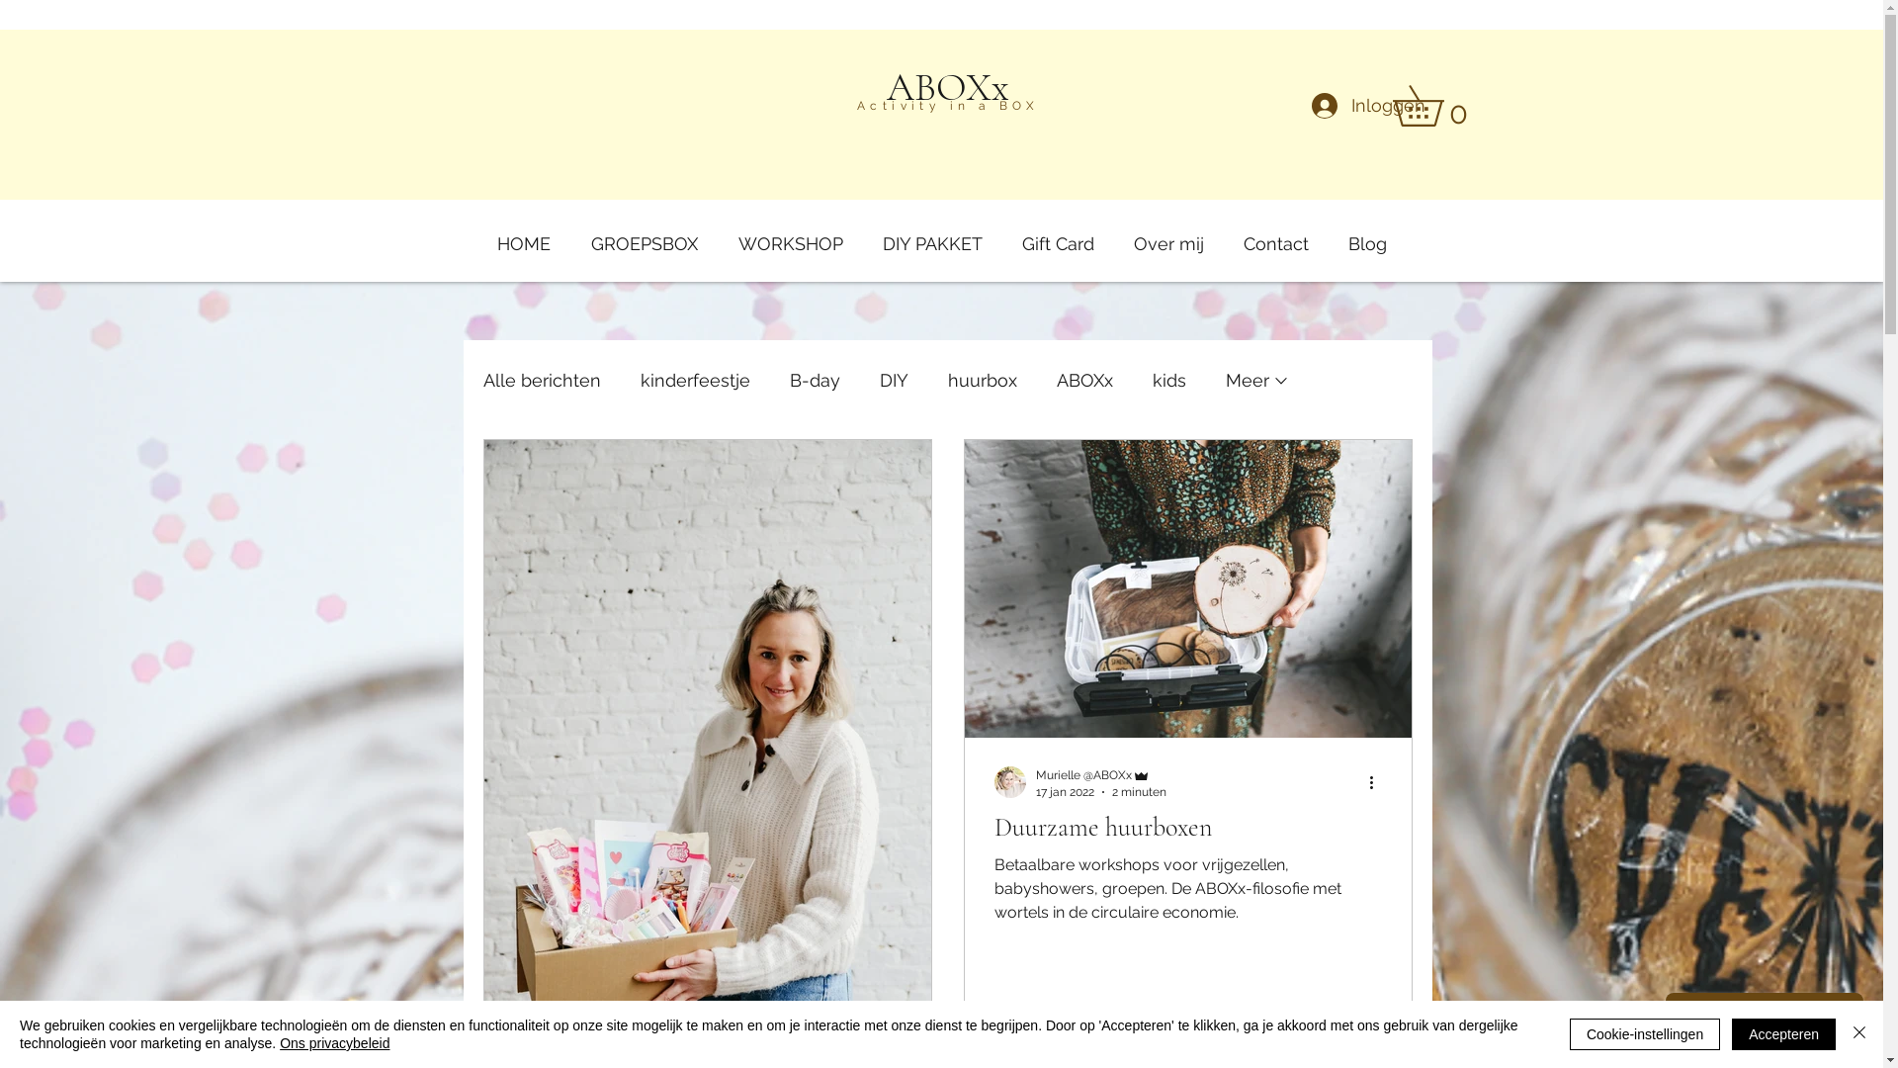 The height and width of the screenshot is (1068, 1898). Describe the element at coordinates (1356, 106) in the screenshot. I see `Inloggen` at that location.